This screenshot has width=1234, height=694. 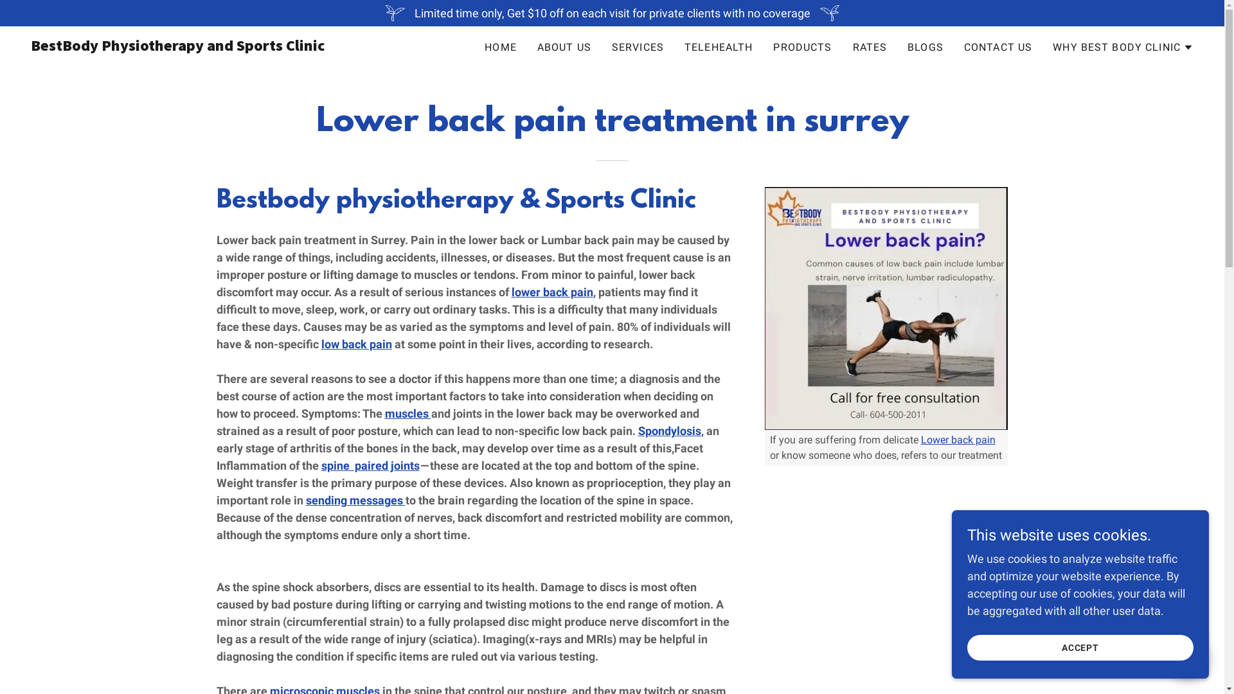 What do you see at coordinates (370, 465) in the screenshot?
I see `spine  paired joints` at bounding box center [370, 465].